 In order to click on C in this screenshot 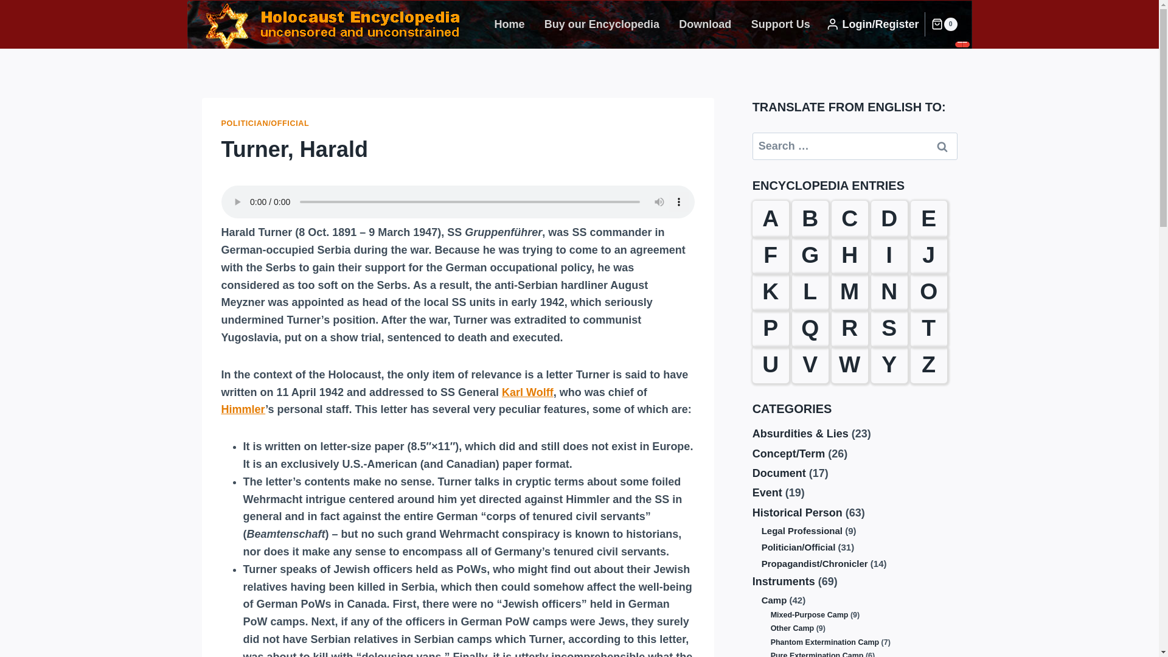, I will do `click(849, 219)`.